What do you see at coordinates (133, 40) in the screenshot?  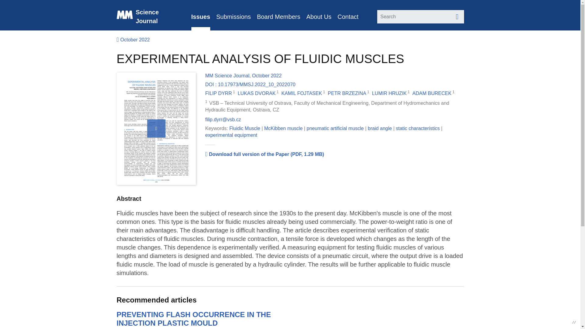 I see `October 2022` at bounding box center [133, 40].